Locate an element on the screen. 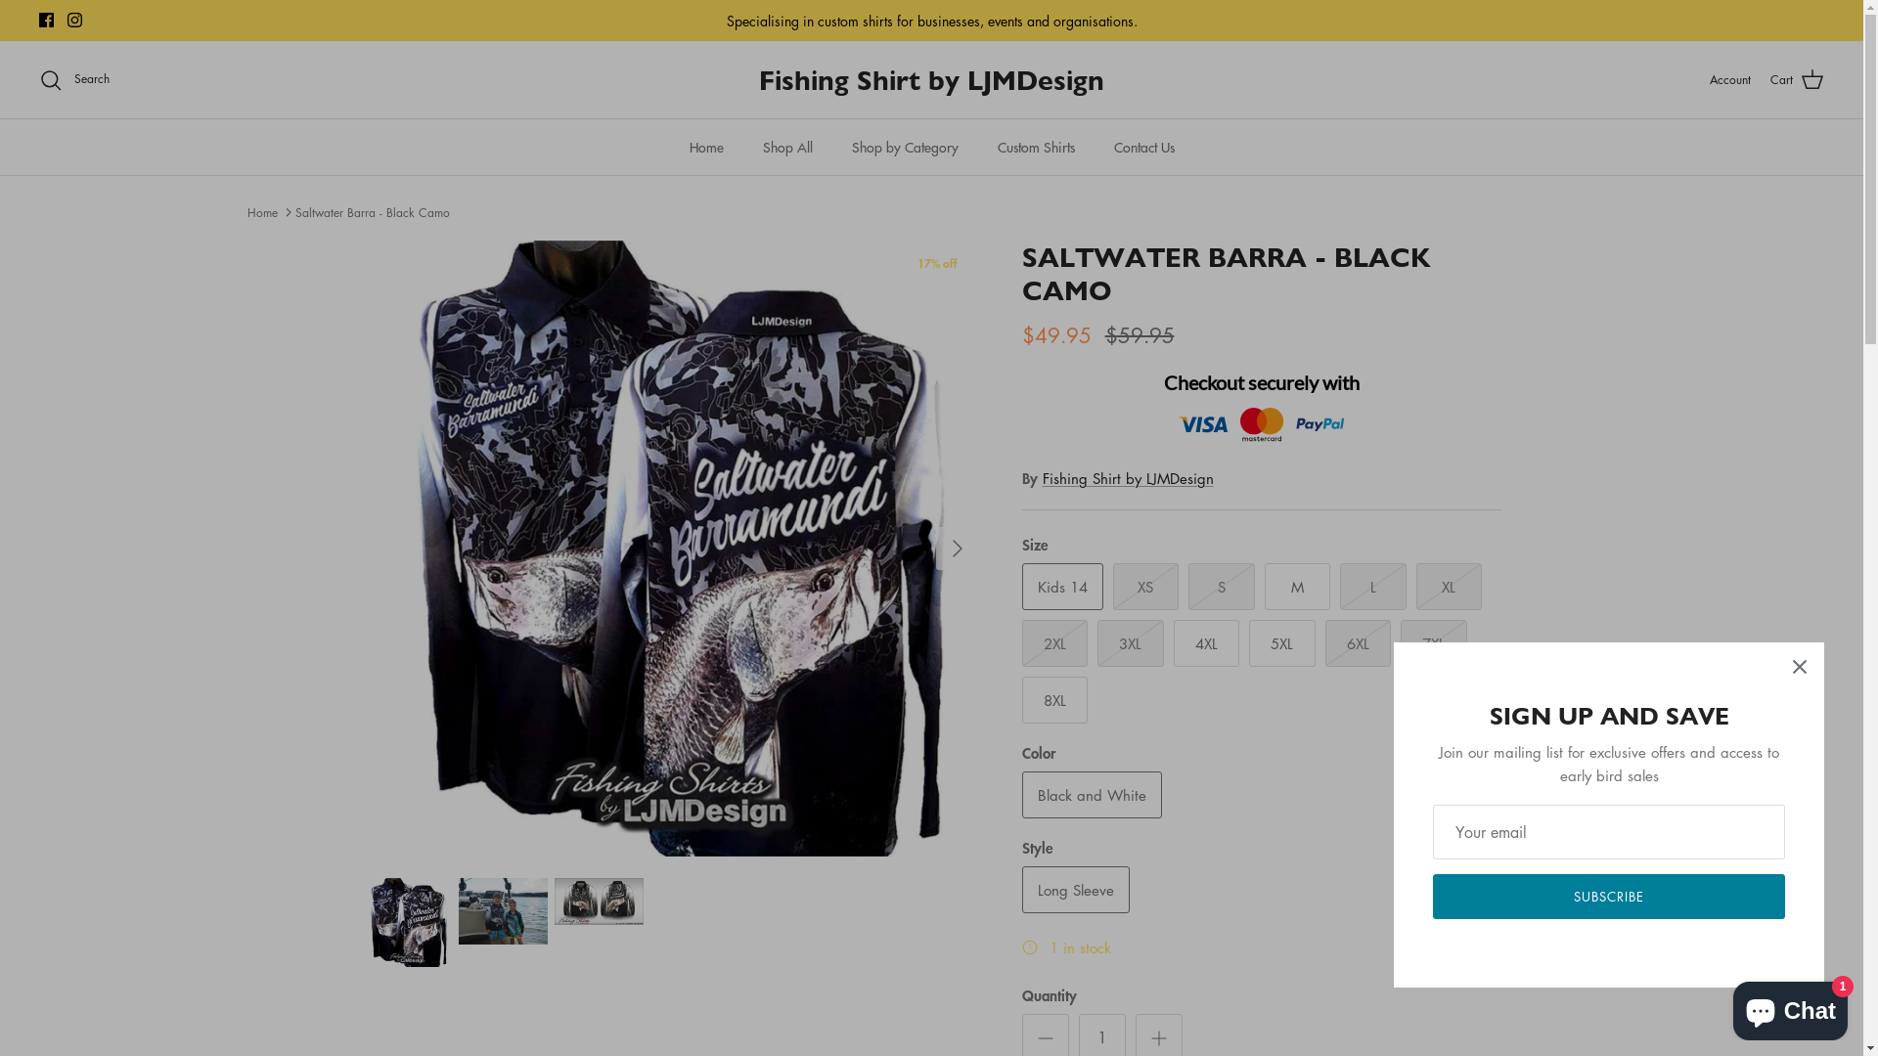 This screenshot has width=1878, height=1056. Home is located at coordinates (262, 211).